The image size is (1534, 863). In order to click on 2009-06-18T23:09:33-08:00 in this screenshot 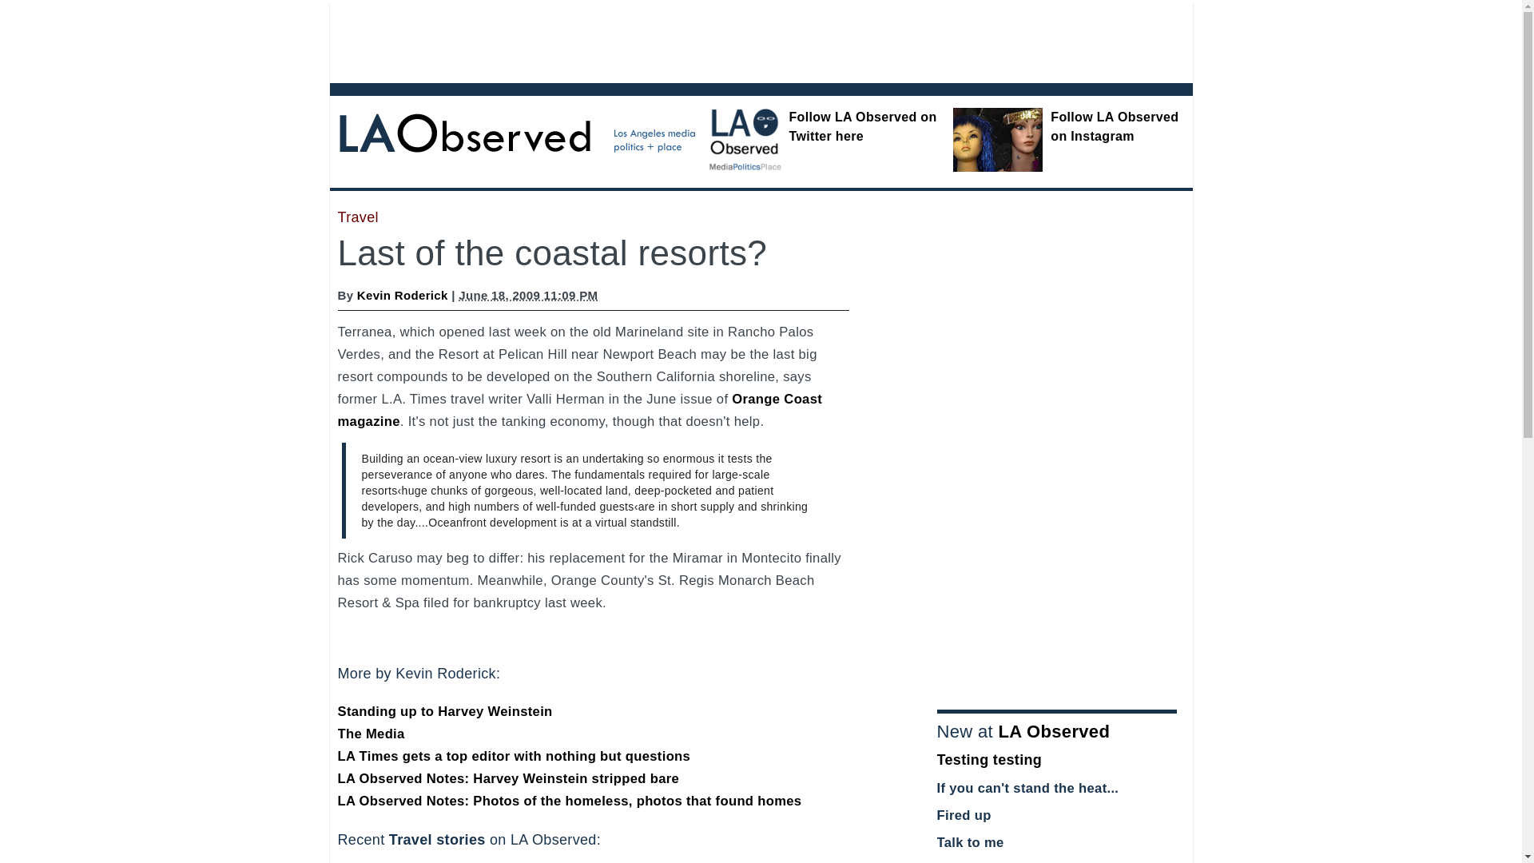, I will do `click(528, 295)`.